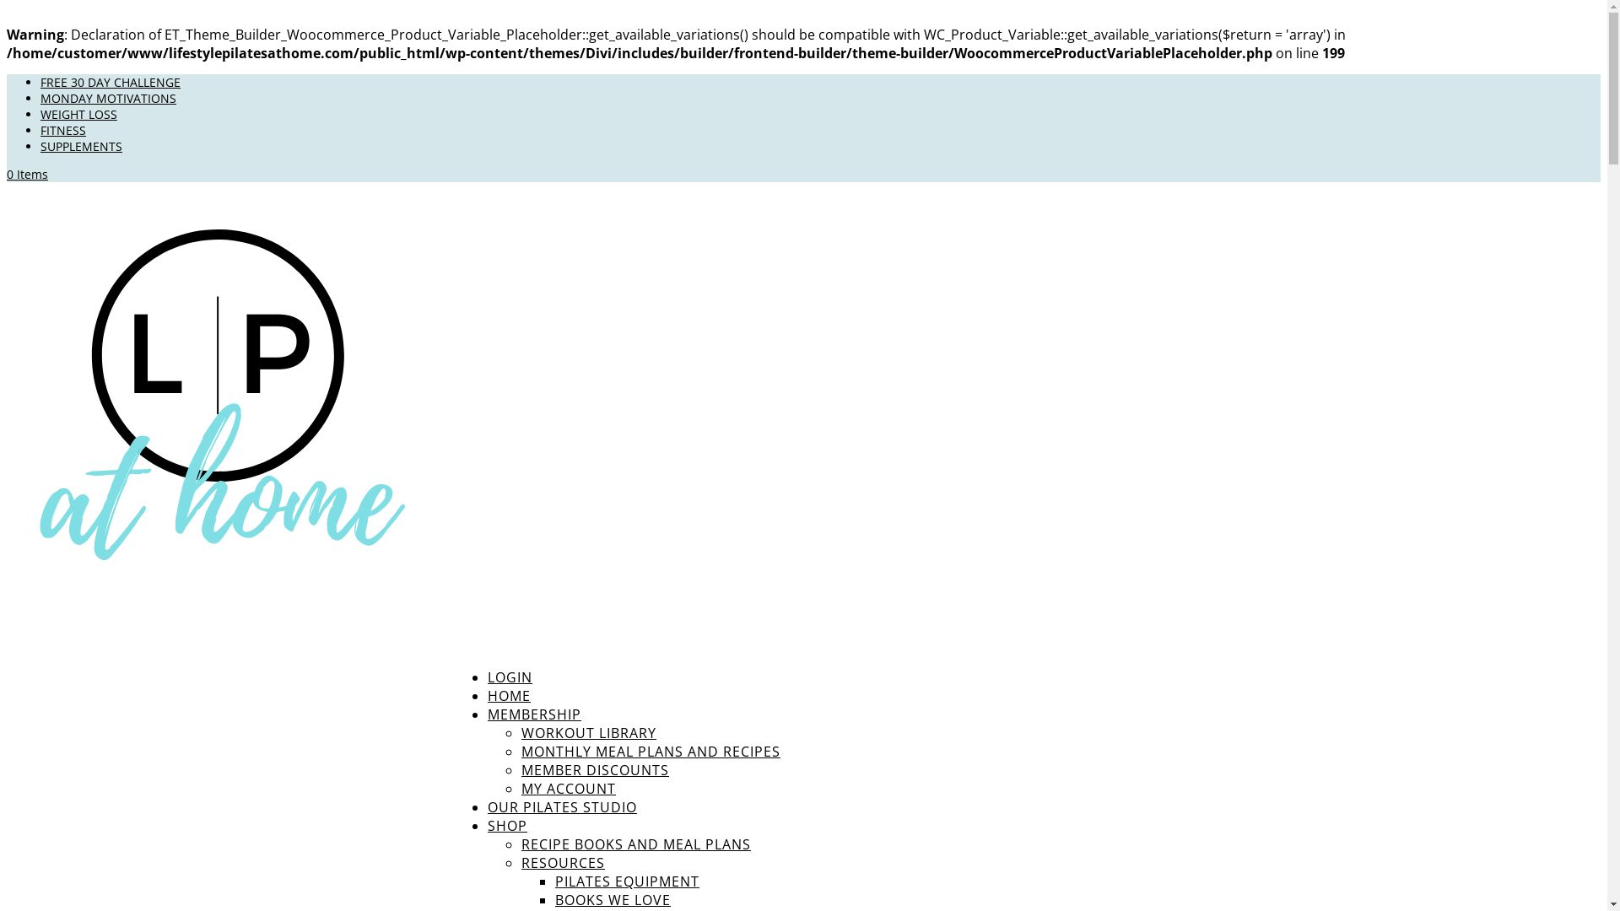 This screenshot has width=1620, height=911. I want to click on MONDAY MOTIVATIONS, so click(108, 98).